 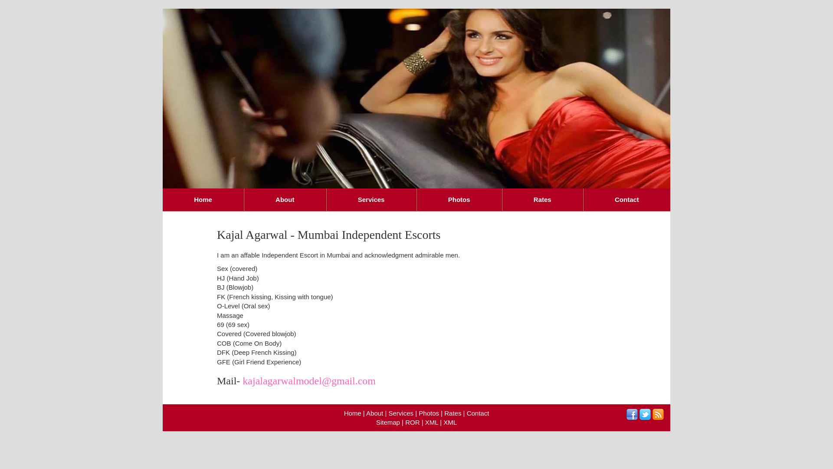 I want to click on Contact, so click(x=626, y=200).